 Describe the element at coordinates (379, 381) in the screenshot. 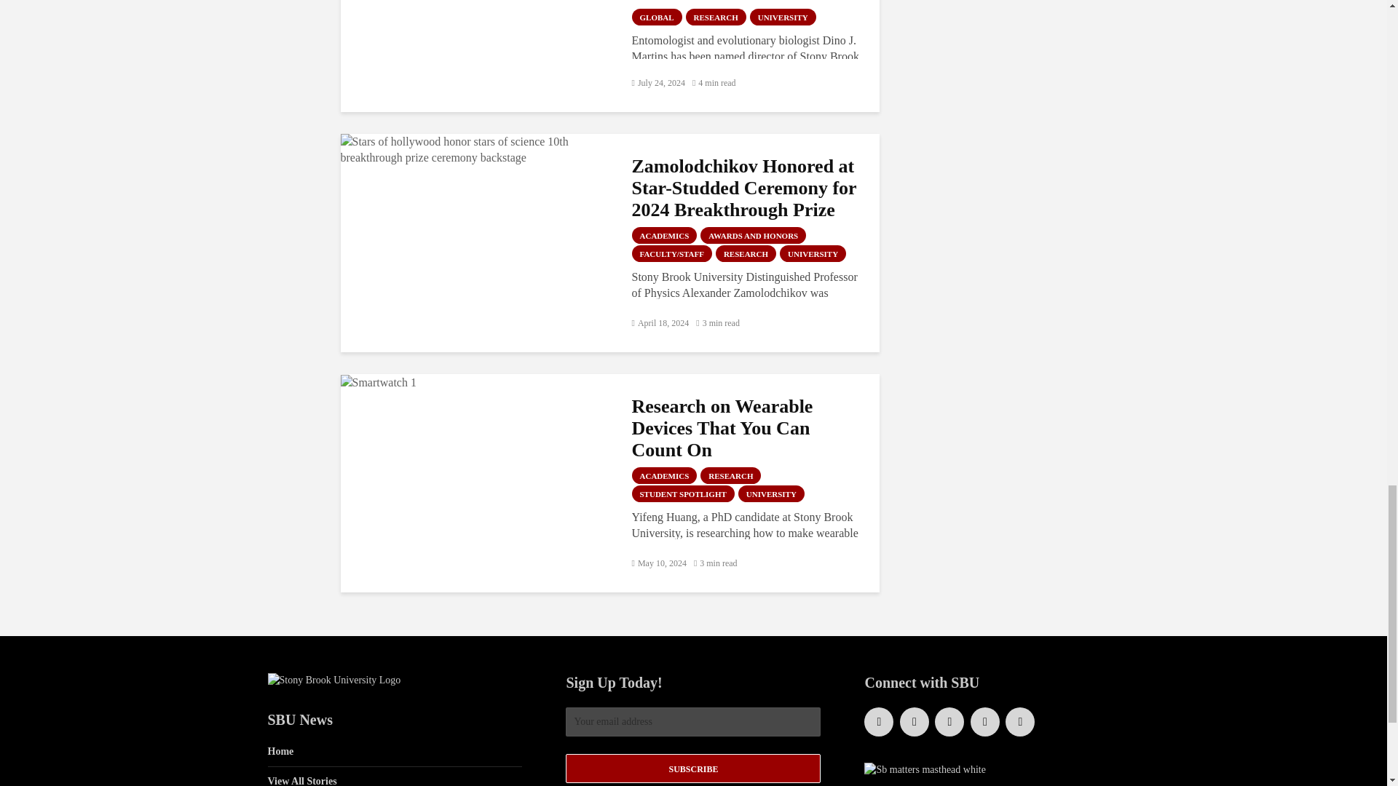

I see `Research on Wearable Devices That You Can Count On` at that location.